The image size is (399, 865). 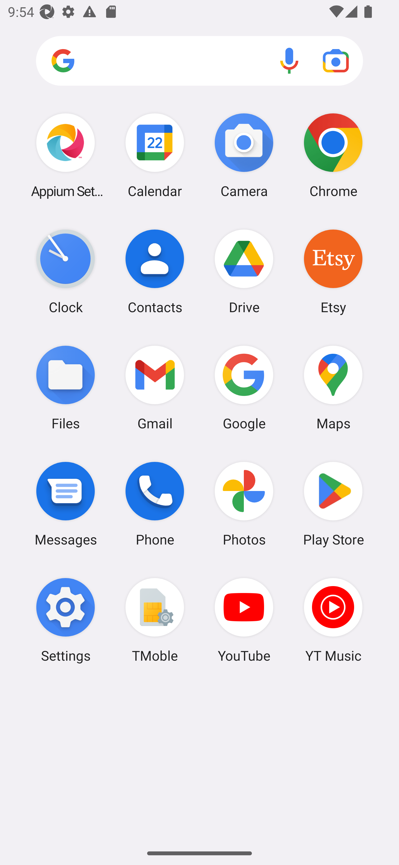 What do you see at coordinates (65, 504) in the screenshot?
I see `Messages` at bounding box center [65, 504].